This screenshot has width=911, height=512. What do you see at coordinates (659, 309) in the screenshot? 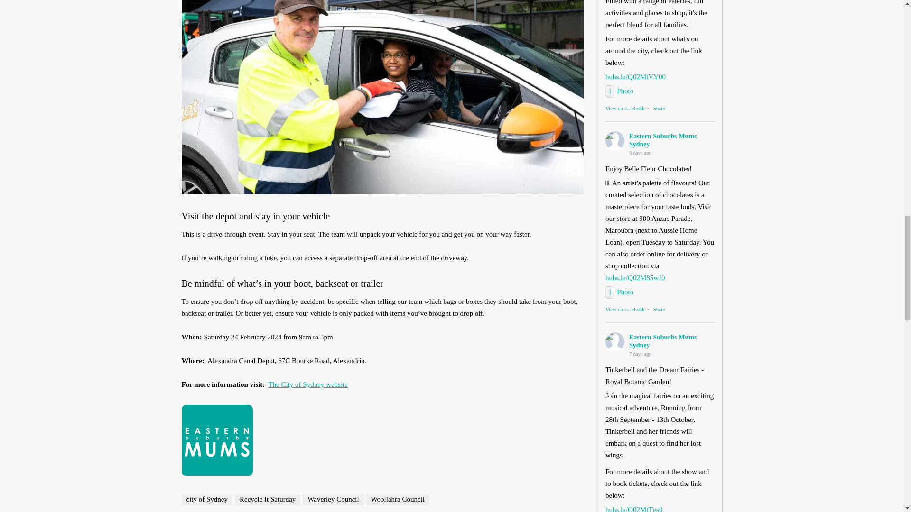
I see `Share` at bounding box center [659, 309].